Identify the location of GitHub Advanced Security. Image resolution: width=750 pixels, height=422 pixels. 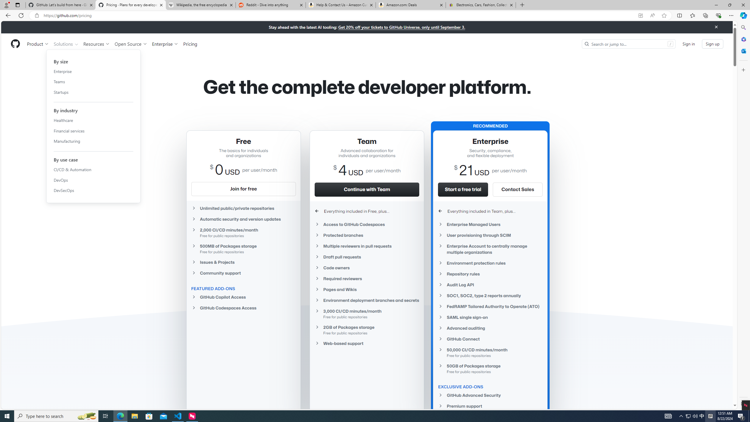
(490, 395).